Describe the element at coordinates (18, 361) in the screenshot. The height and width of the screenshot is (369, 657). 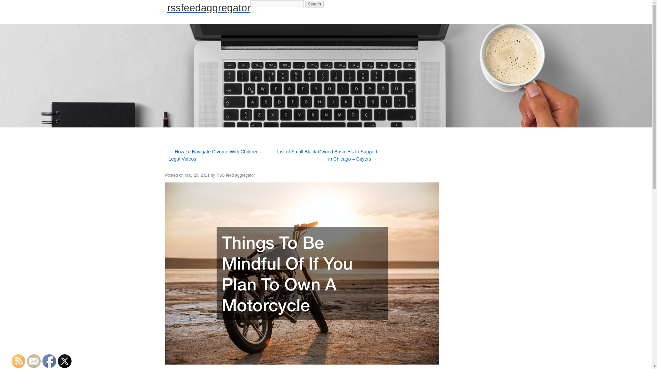
I see `RSS` at that location.